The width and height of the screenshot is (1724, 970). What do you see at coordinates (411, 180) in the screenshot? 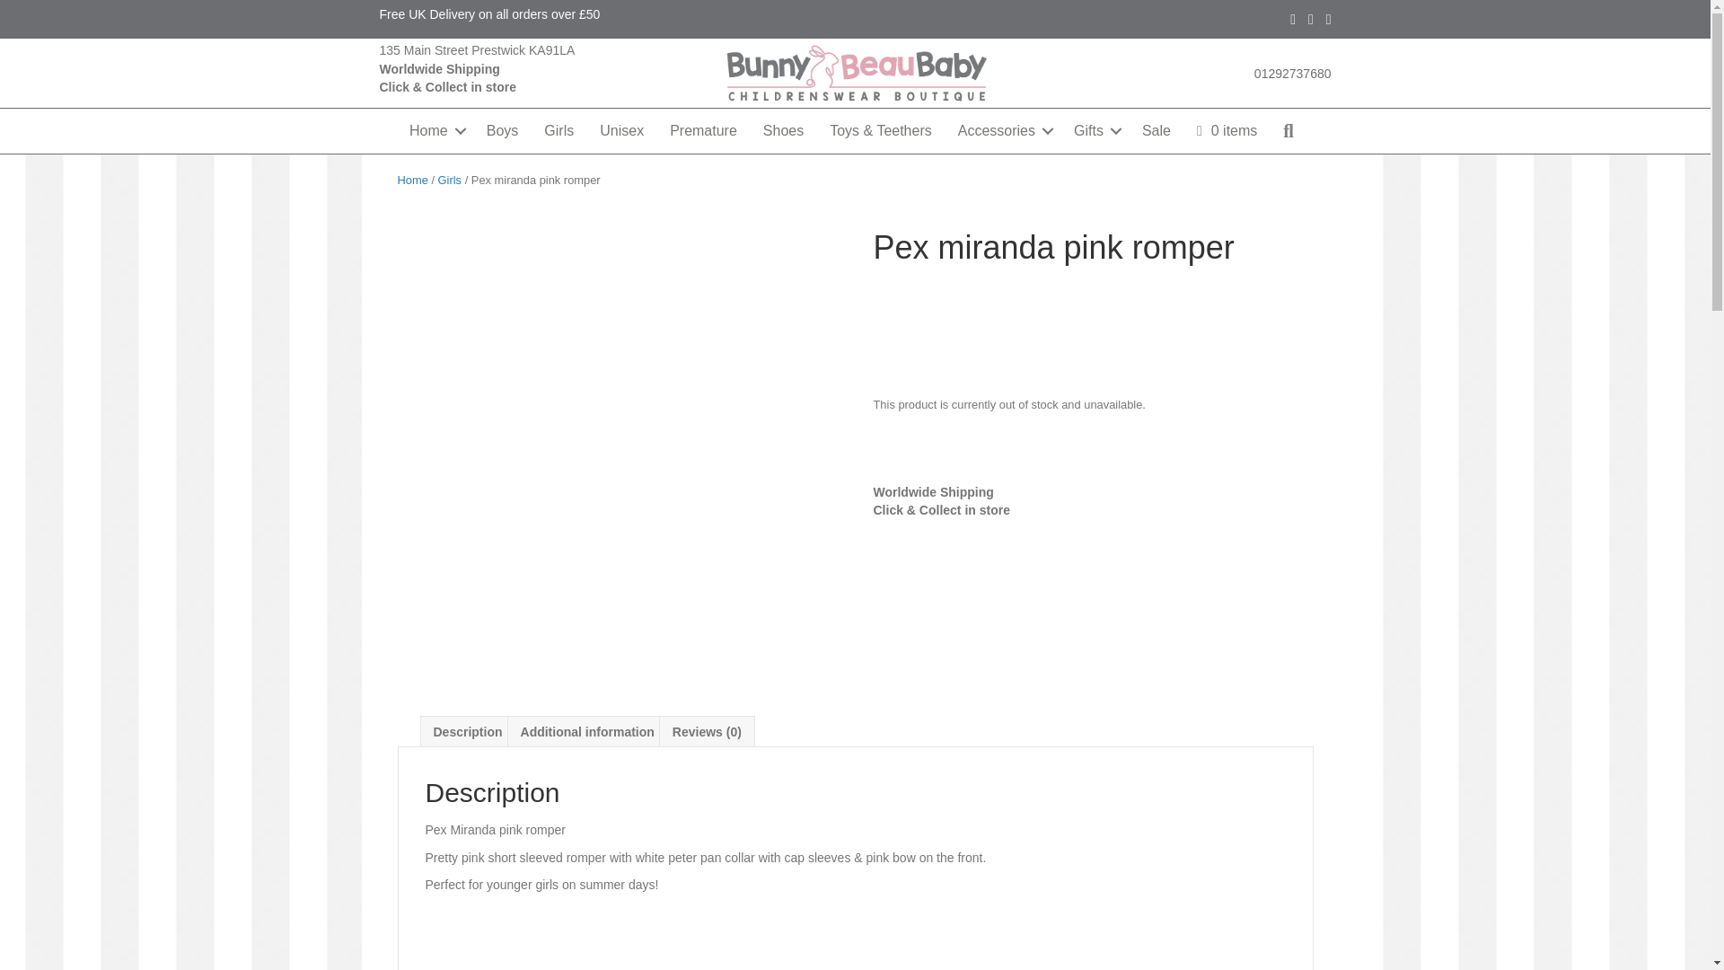
I see `Home` at bounding box center [411, 180].